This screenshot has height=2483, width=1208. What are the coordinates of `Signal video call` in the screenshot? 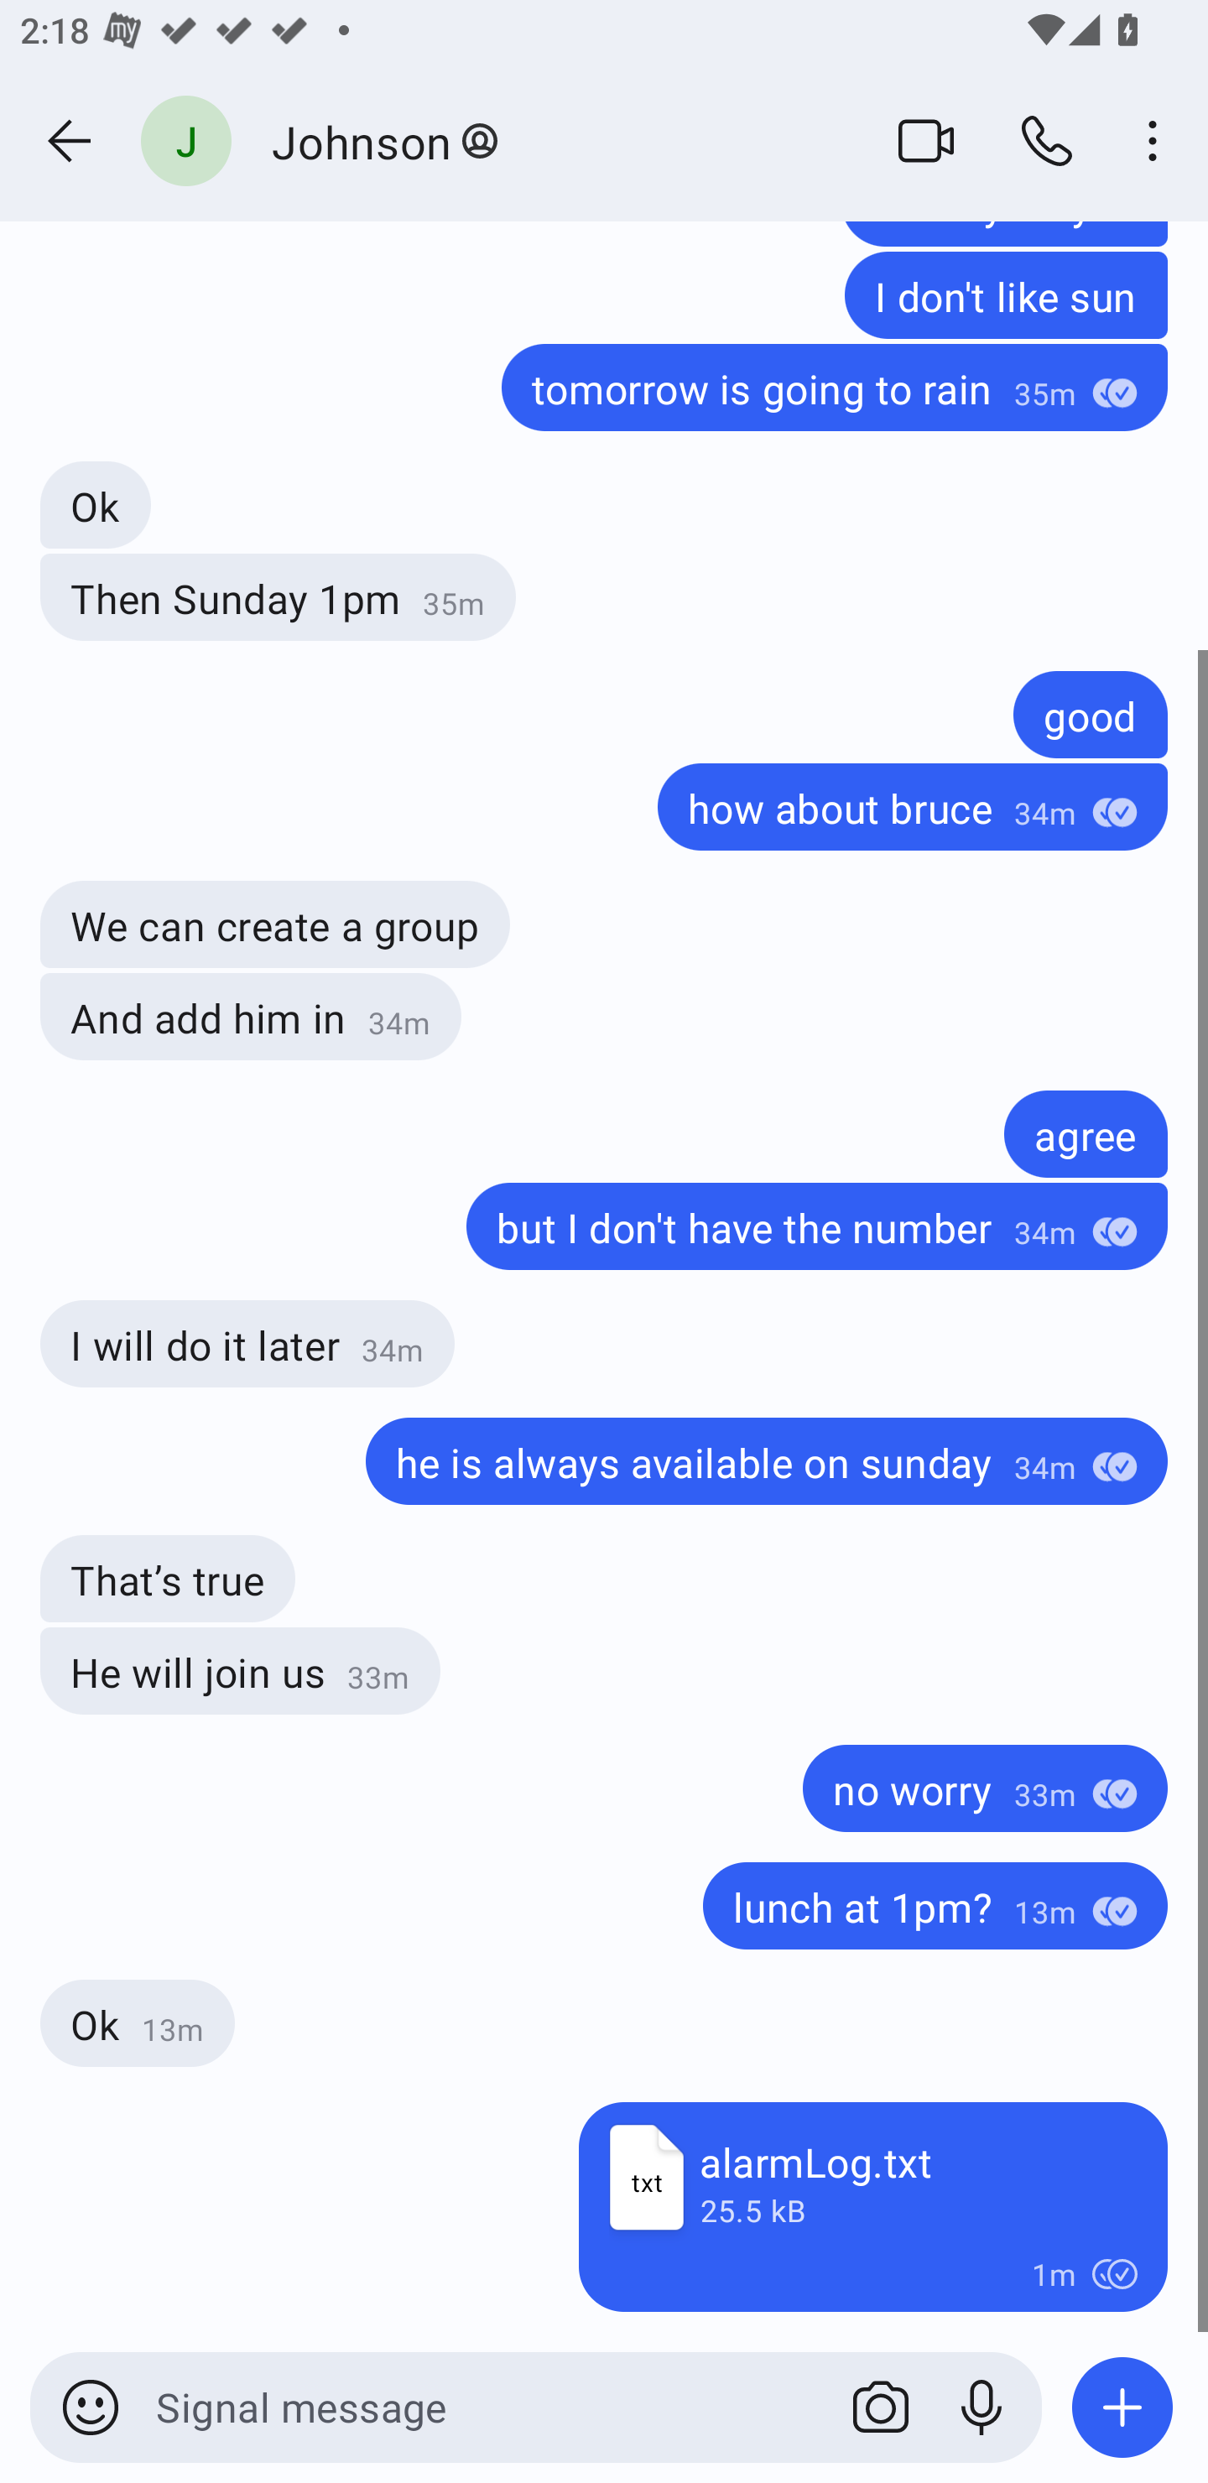 It's located at (926, 139).